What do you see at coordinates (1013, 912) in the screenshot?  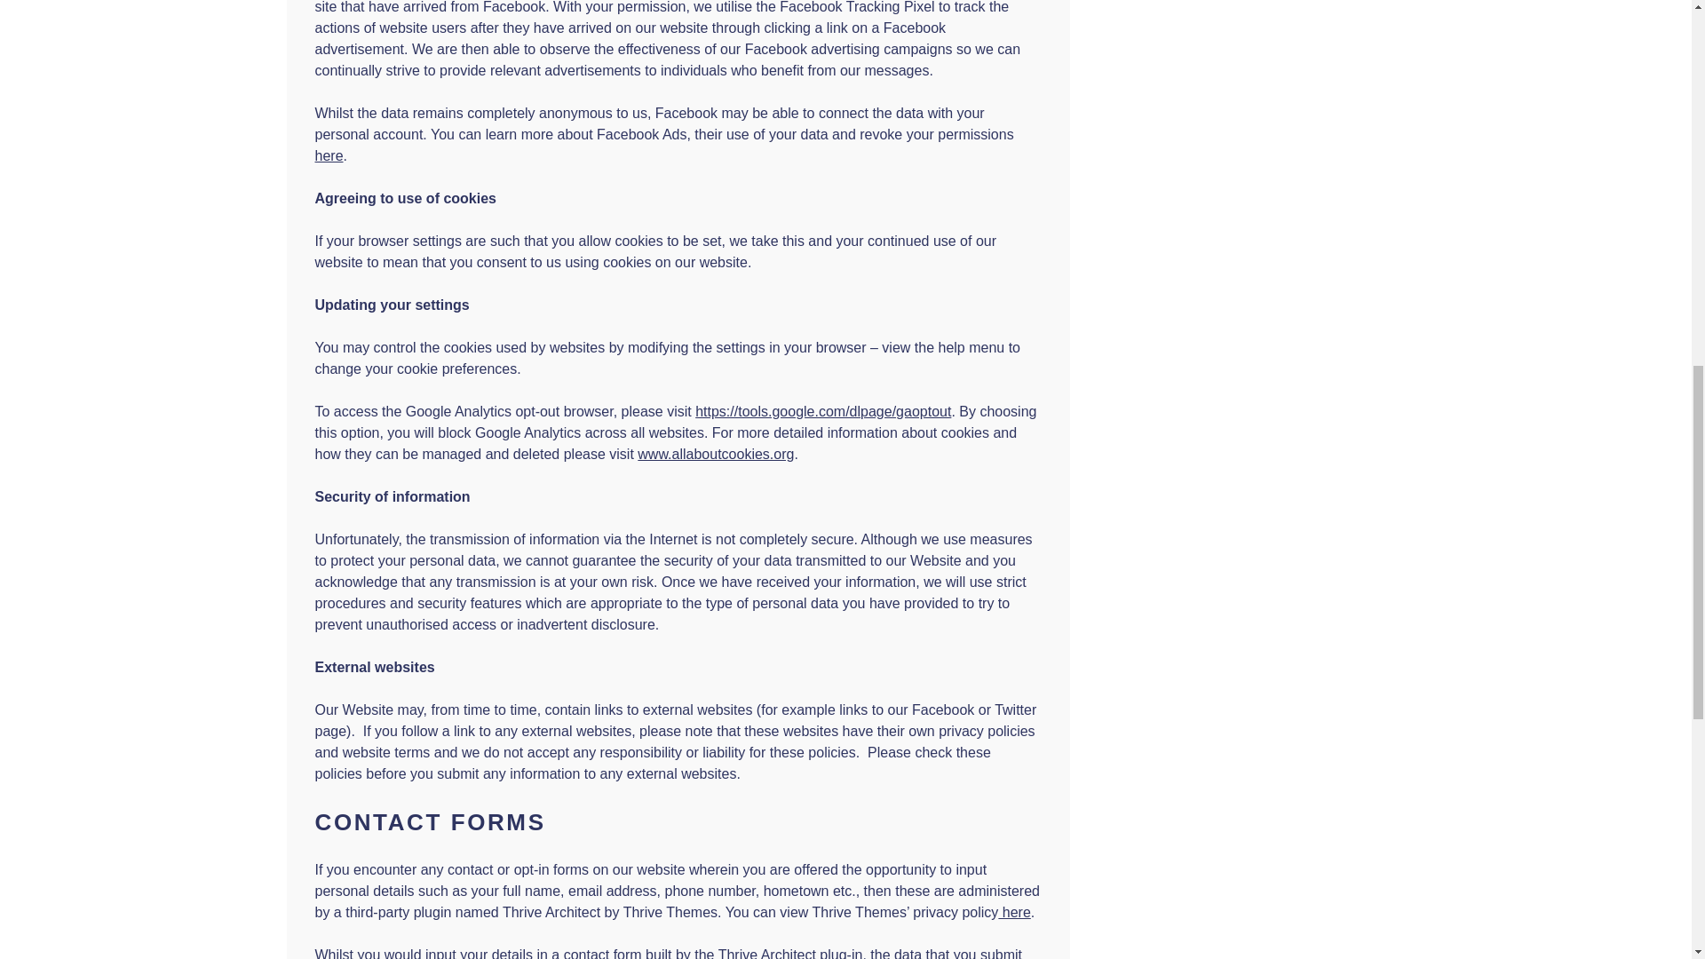 I see `here` at bounding box center [1013, 912].